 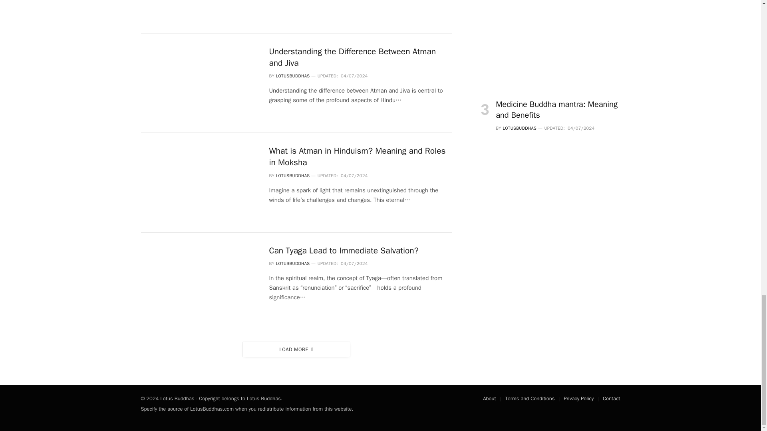 What do you see at coordinates (360, 156) in the screenshot?
I see `What is Atman in Hinduism? Meaning and Roles in Moksha` at bounding box center [360, 156].